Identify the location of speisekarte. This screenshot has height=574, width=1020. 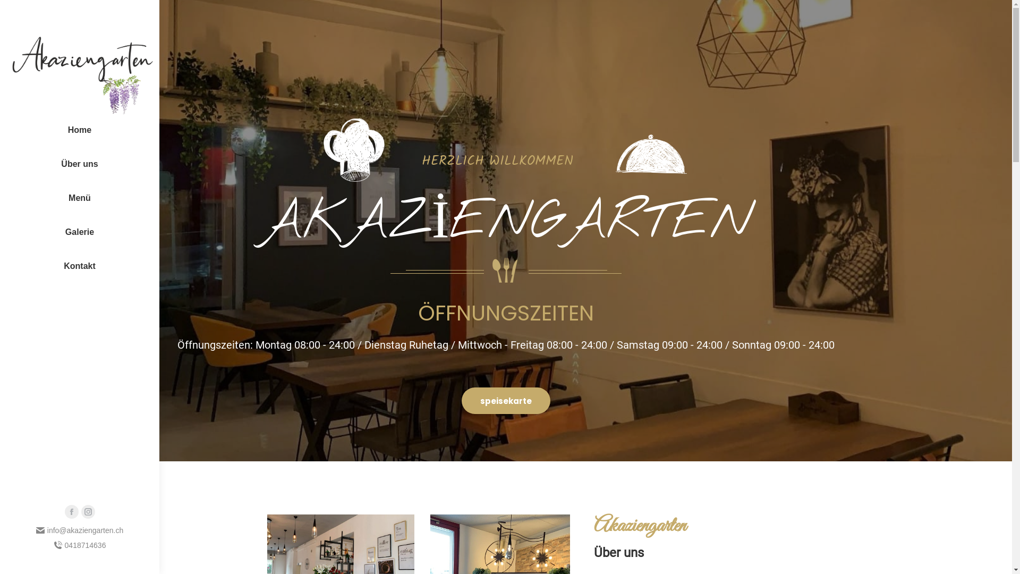
(506, 401).